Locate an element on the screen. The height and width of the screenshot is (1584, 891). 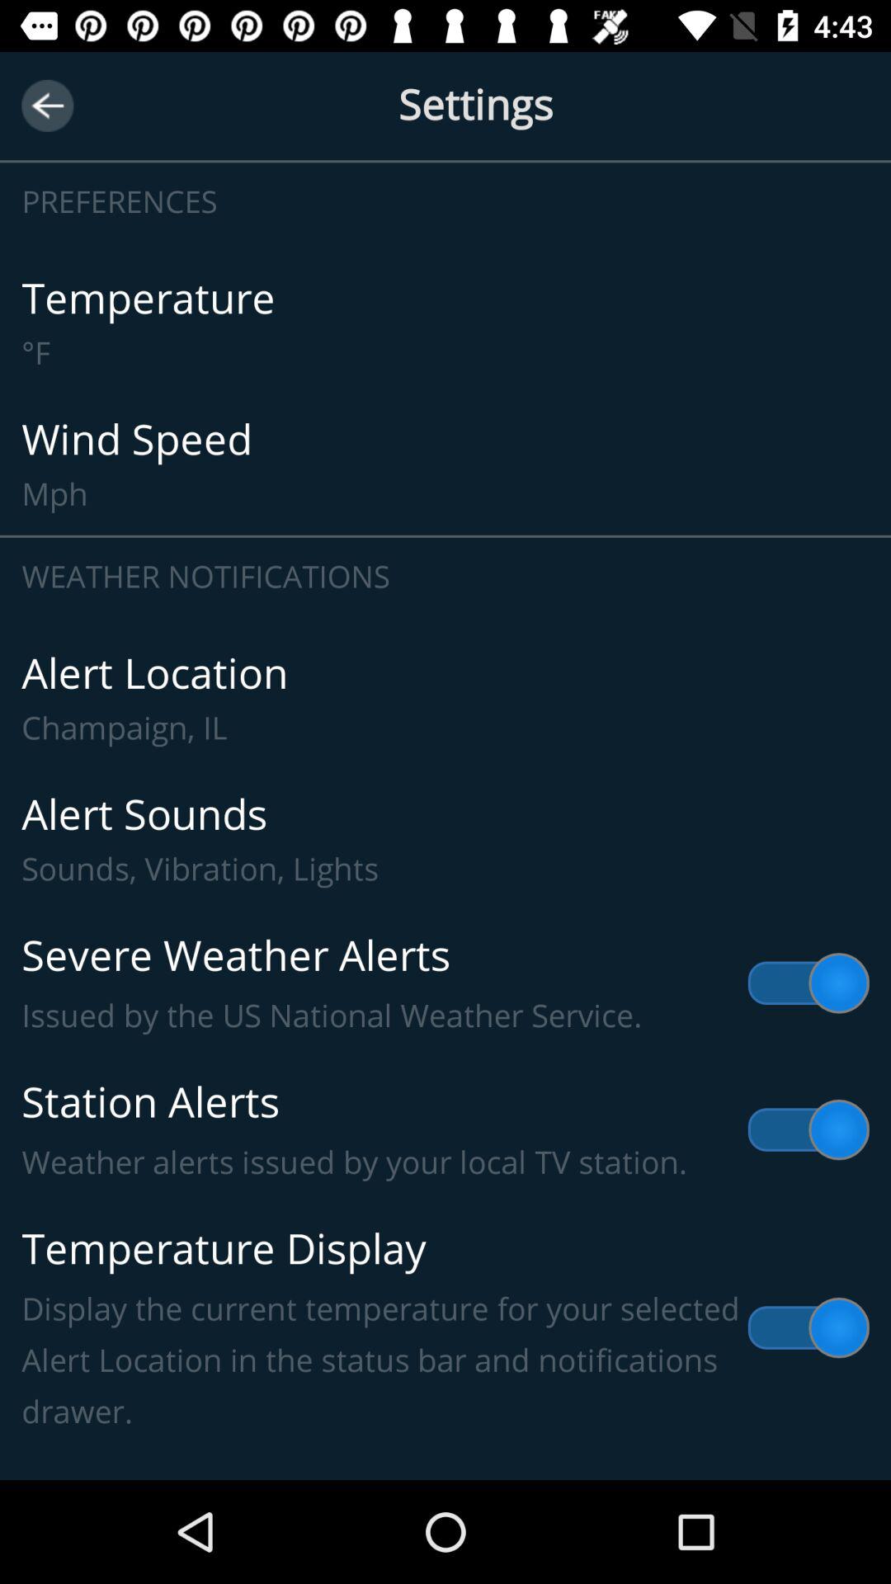
next is located at coordinates (48, 106).